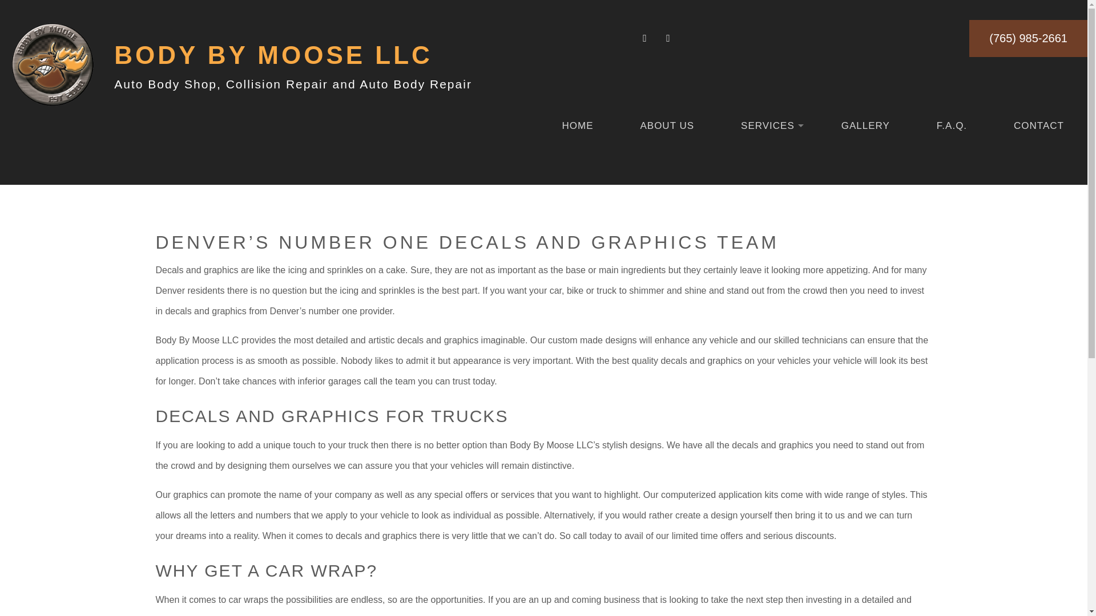 The height and width of the screenshot is (616, 1096). Describe the element at coordinates (1039, 125) in the screenshot. I see `CONTACT` at that location.